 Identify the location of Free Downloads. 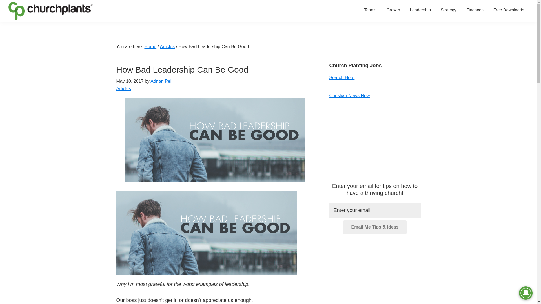
(509, 10).